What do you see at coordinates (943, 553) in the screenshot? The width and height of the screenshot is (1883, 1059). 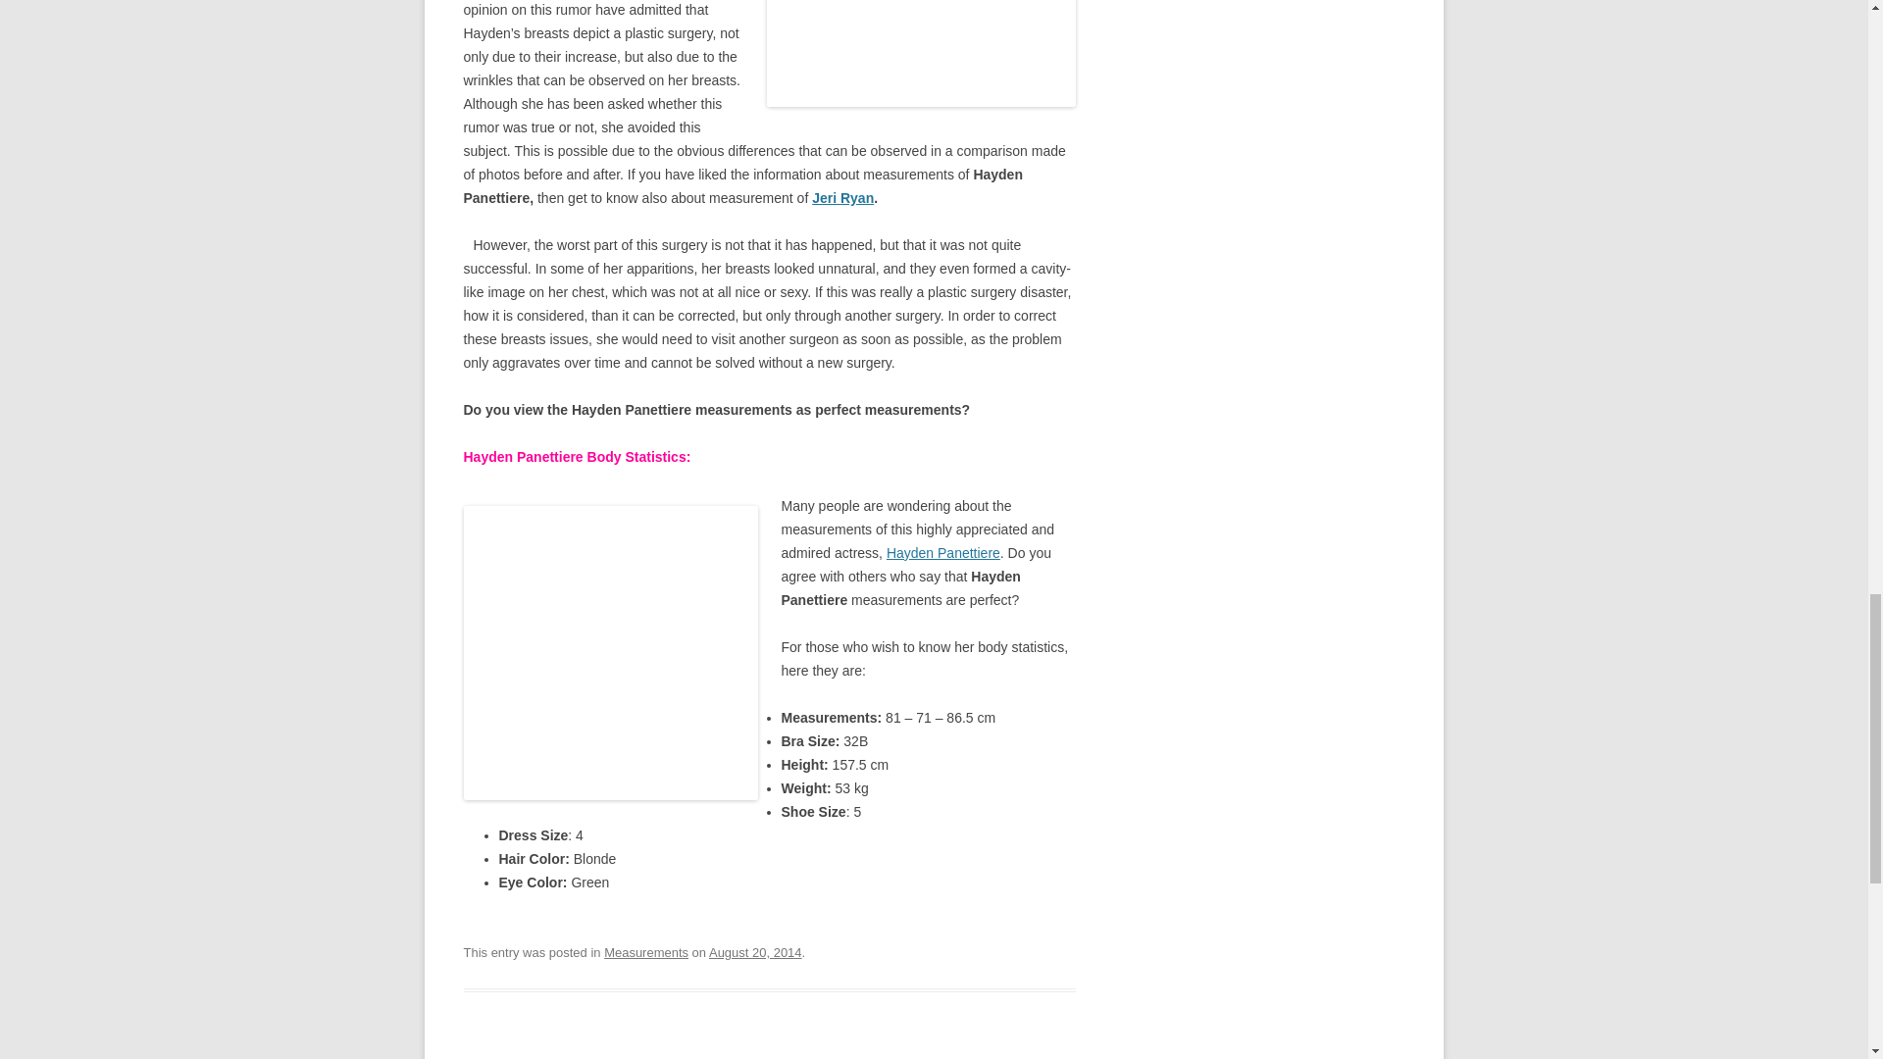 I see `hayden panettiere twitter` at bounding box center [943, 553].